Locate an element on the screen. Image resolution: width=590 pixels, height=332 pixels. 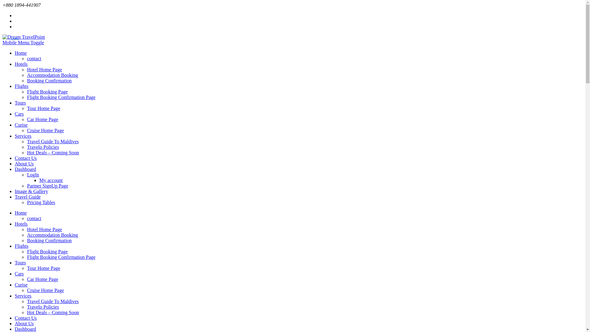
Travel Guide is located at coordinates (28, 197).